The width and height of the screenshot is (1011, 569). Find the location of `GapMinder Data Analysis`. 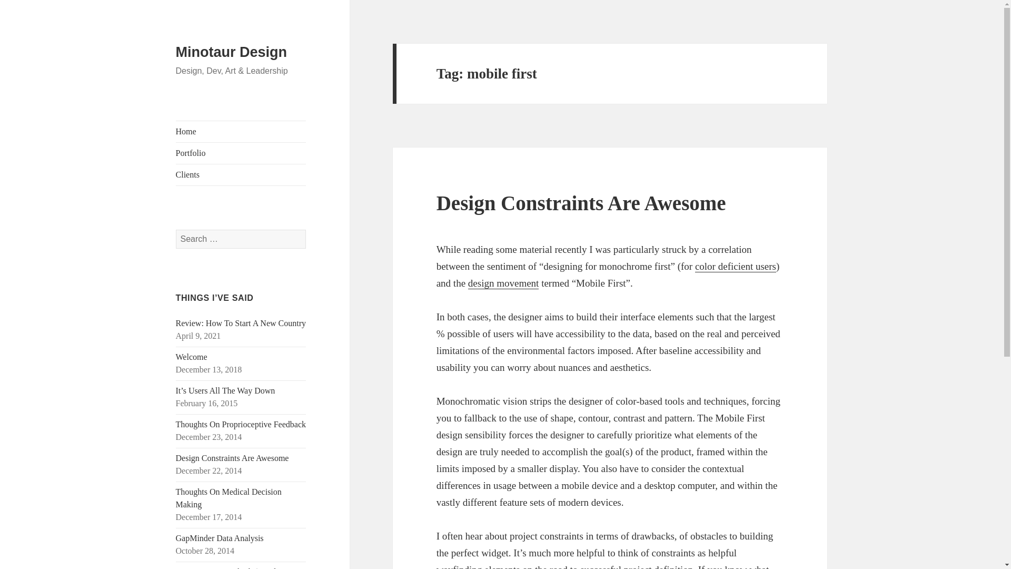

GapMinder Data Analysis is located at coordinates (220, 538).